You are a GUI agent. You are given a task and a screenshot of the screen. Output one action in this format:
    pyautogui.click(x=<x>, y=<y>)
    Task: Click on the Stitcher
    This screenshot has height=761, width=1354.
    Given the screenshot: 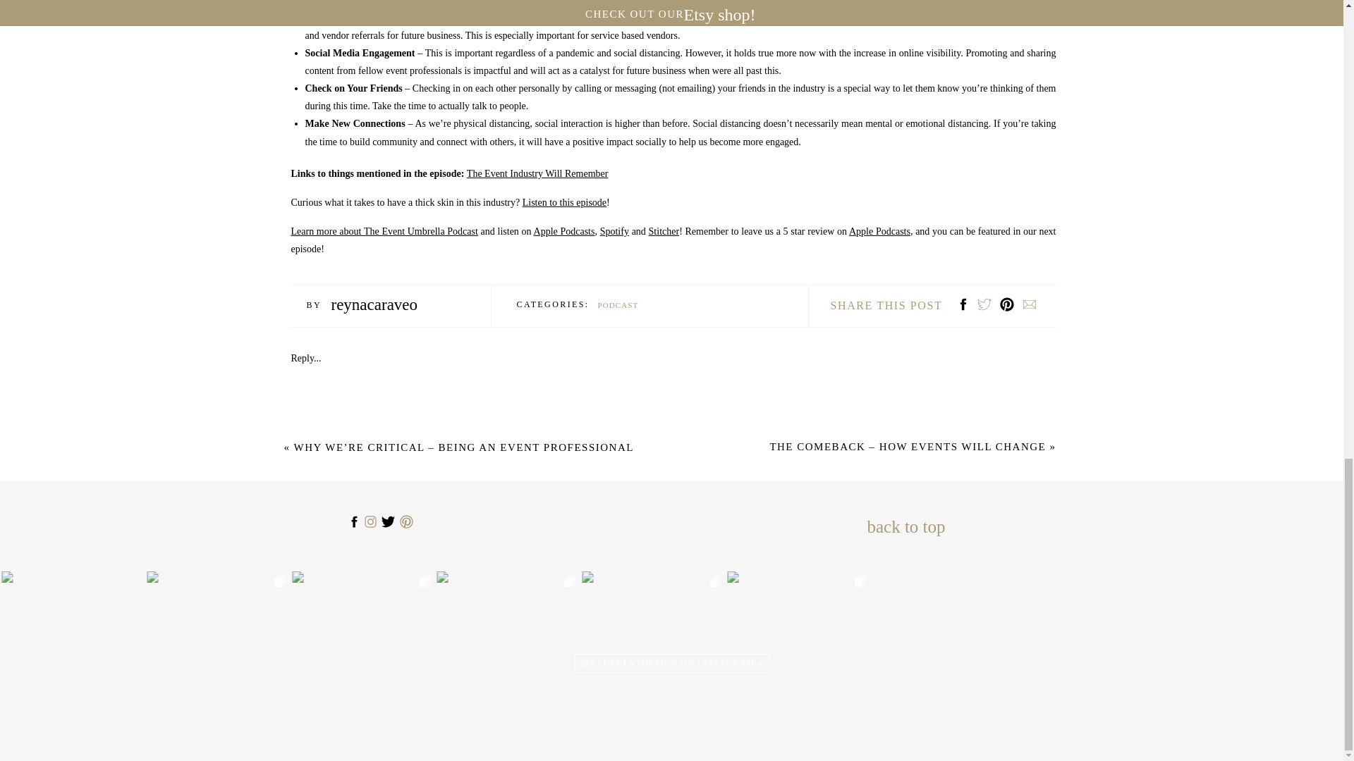 What is the action you would take?
    pyautogui.click(x=664, y=231)
    